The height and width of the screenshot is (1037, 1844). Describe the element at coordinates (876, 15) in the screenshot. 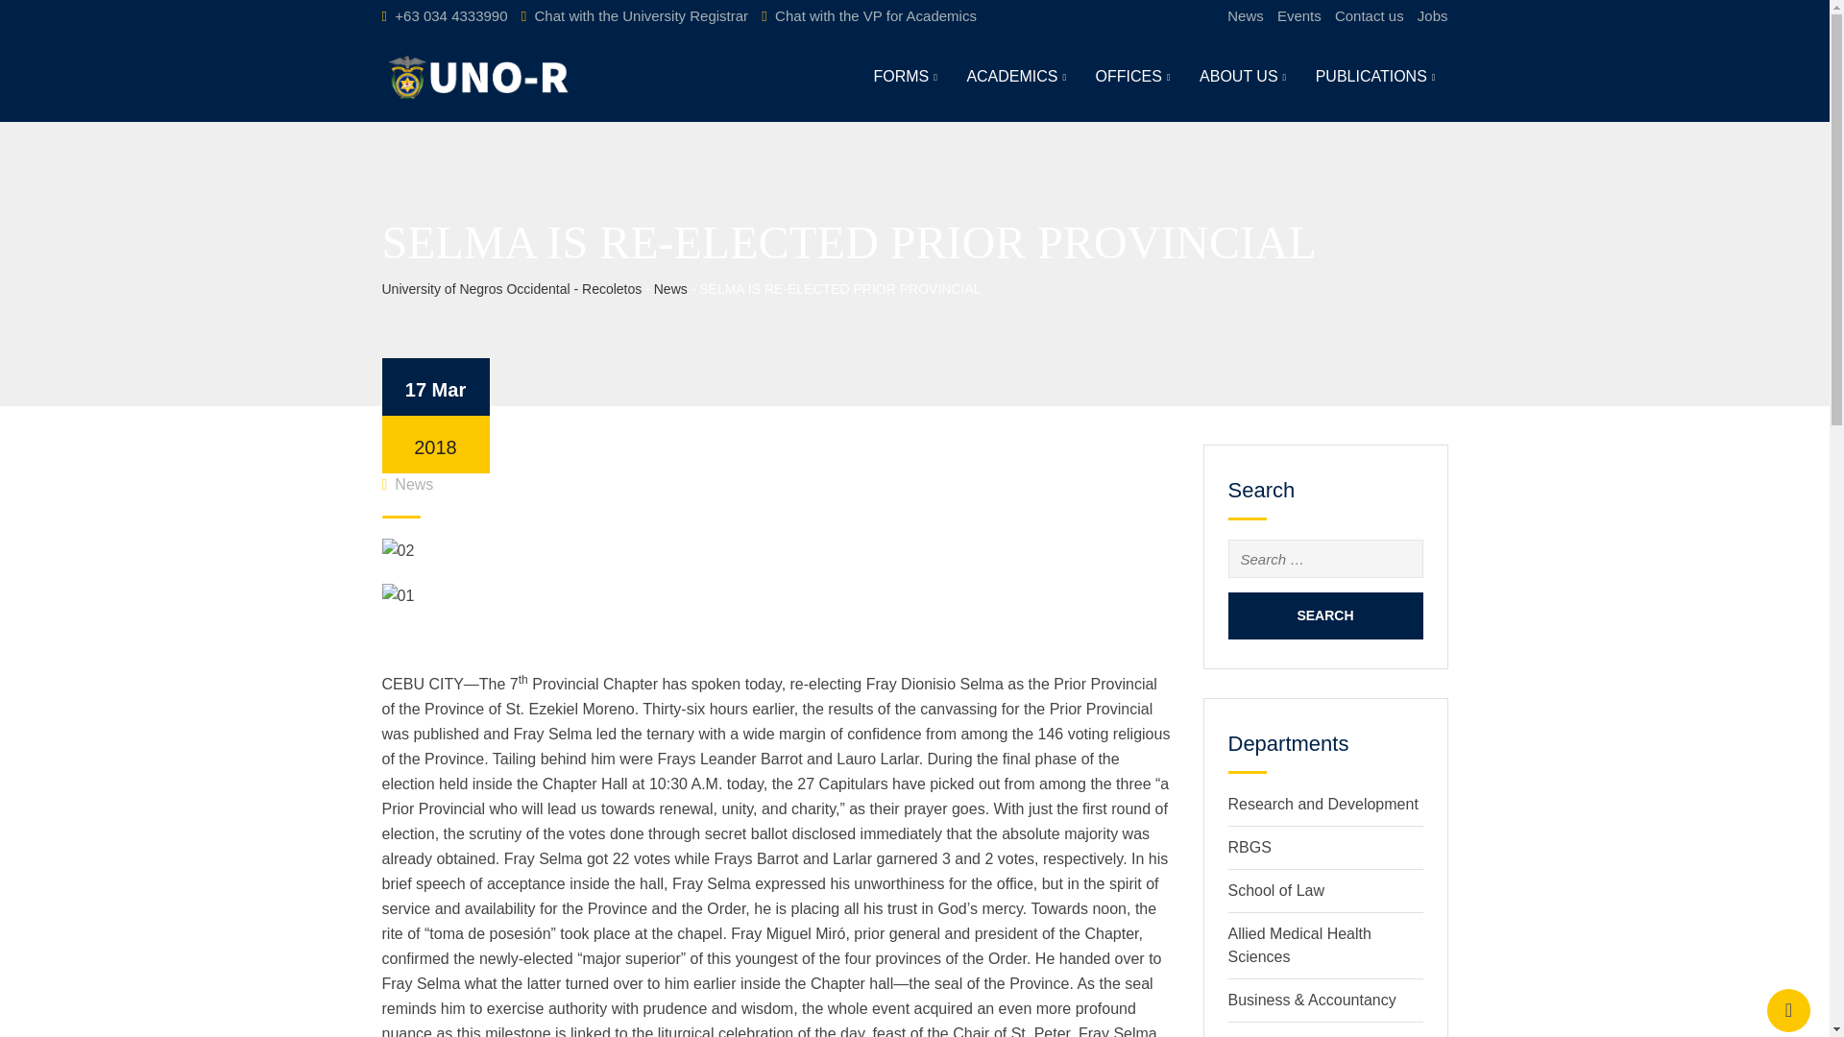

I see `Chat with the VP for Academics` at that location.